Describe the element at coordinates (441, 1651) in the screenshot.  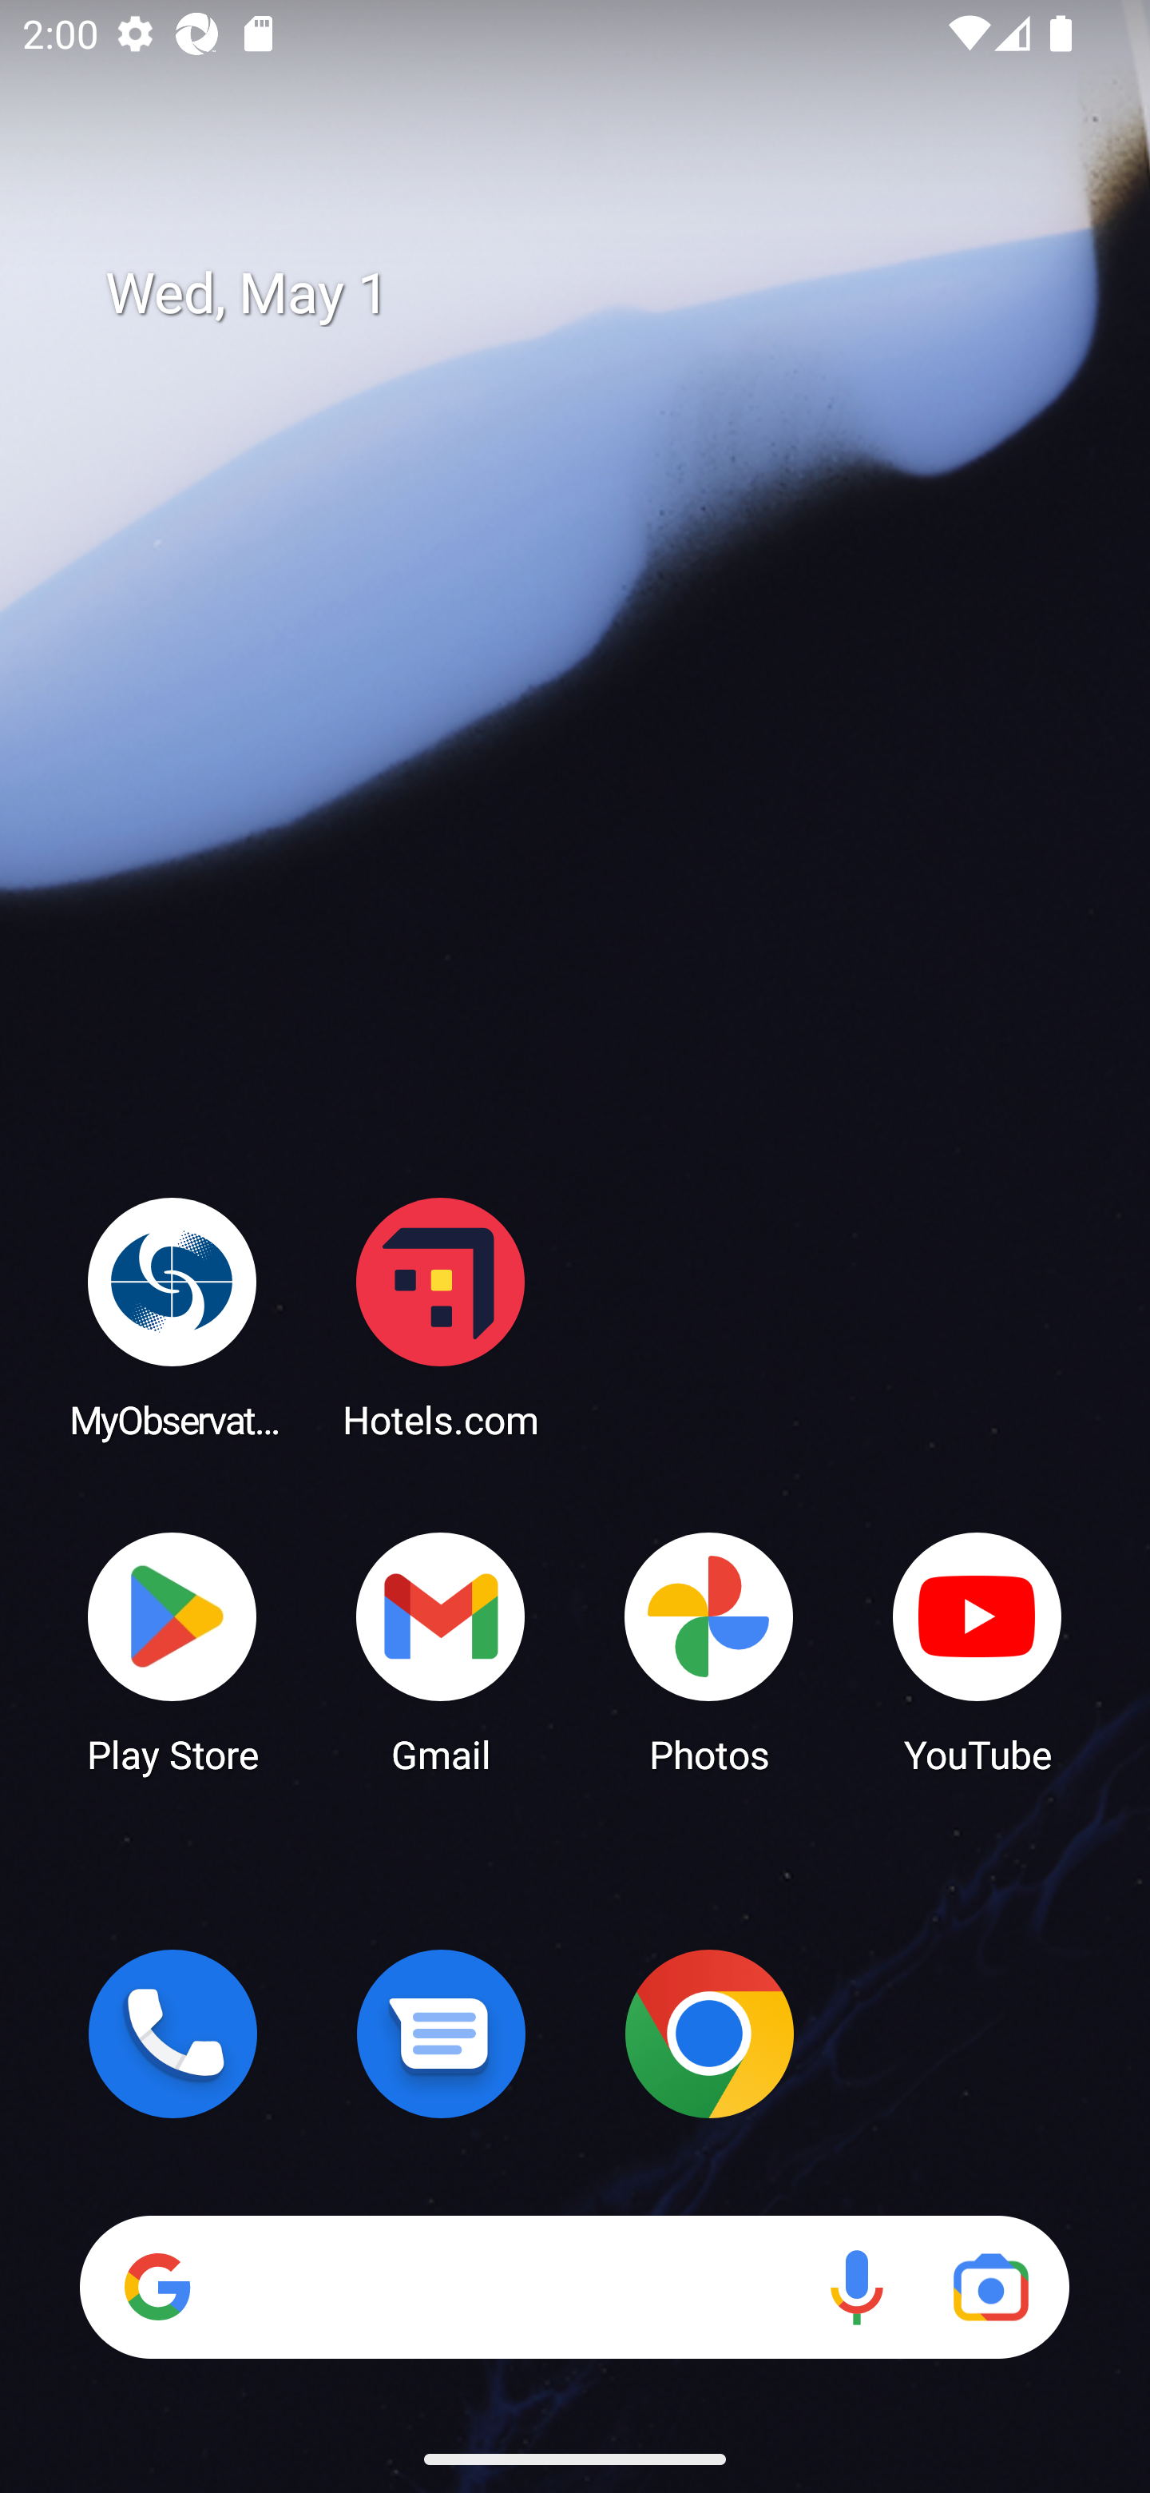
I see `Gmail` at that location.